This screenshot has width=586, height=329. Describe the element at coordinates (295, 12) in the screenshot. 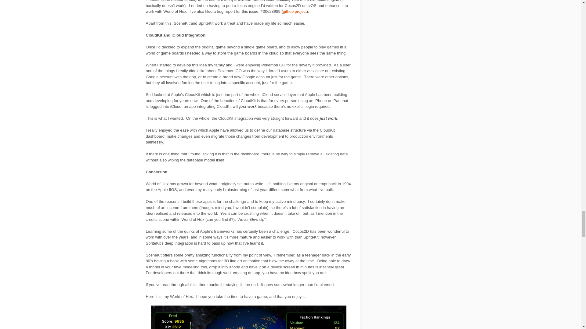

I see `github project` at that location.